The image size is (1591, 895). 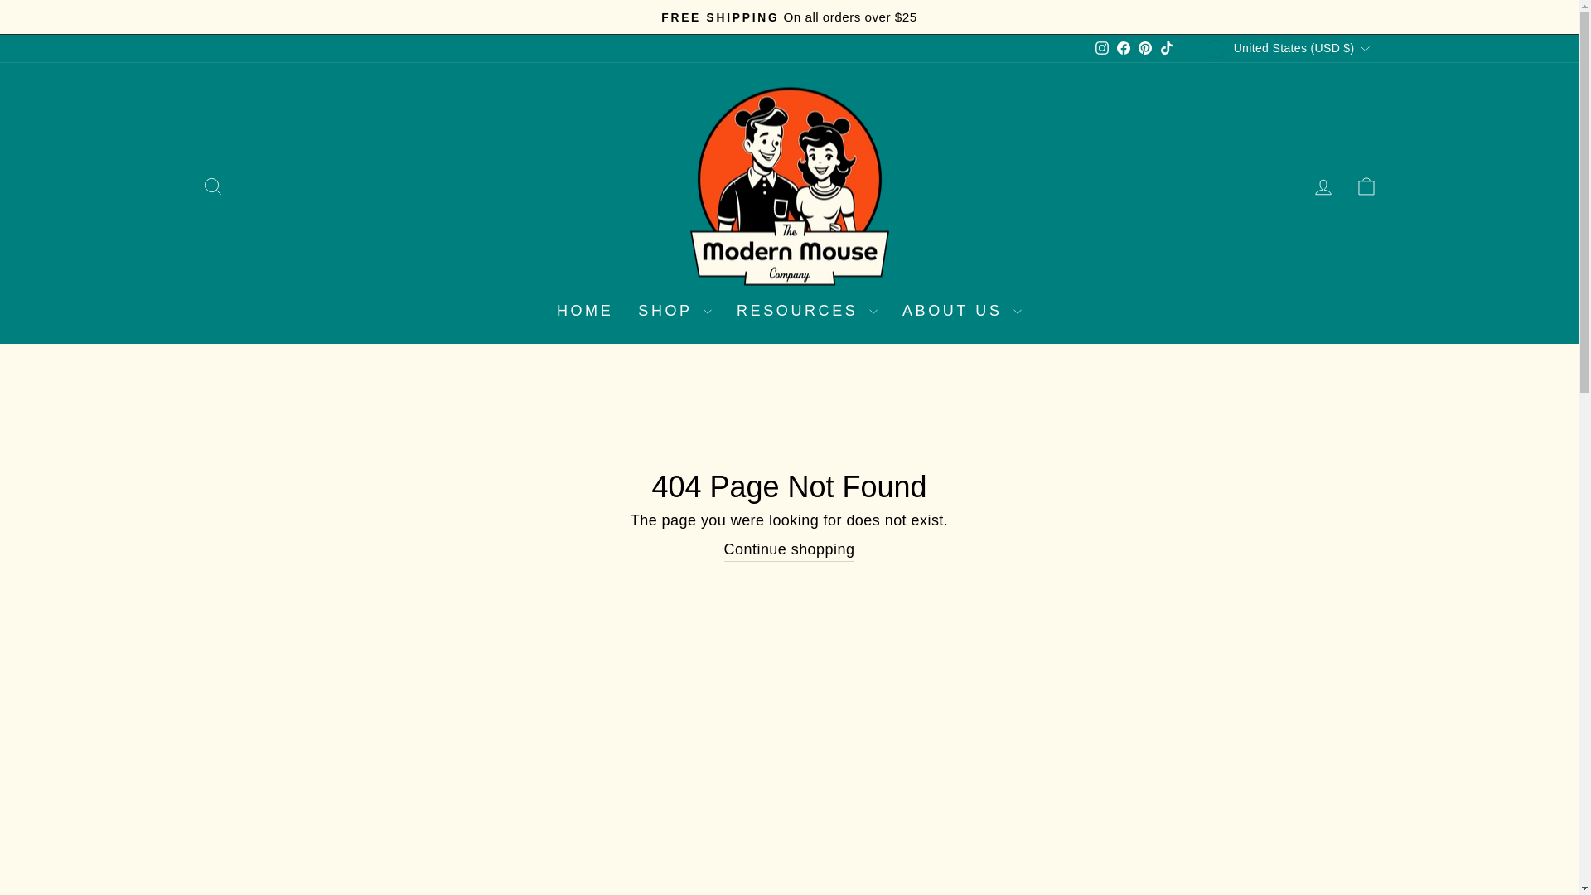 What do you see at coordinates (1366, 186) in the screenshot?
I see `ICON-BAG-MINIMAL` at bounding box center [1366, 186].